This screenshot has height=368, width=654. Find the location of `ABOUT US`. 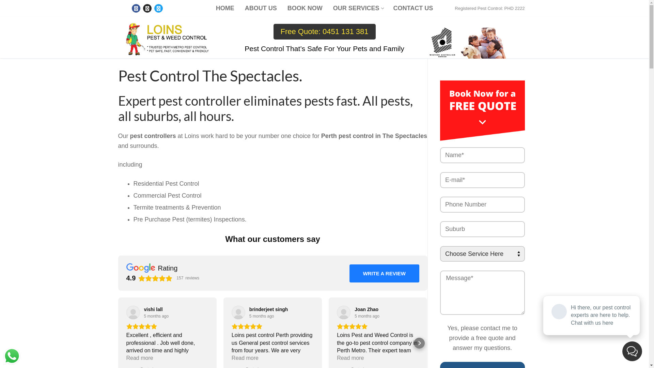

ABOUT US is located at coordinates (261, 8).